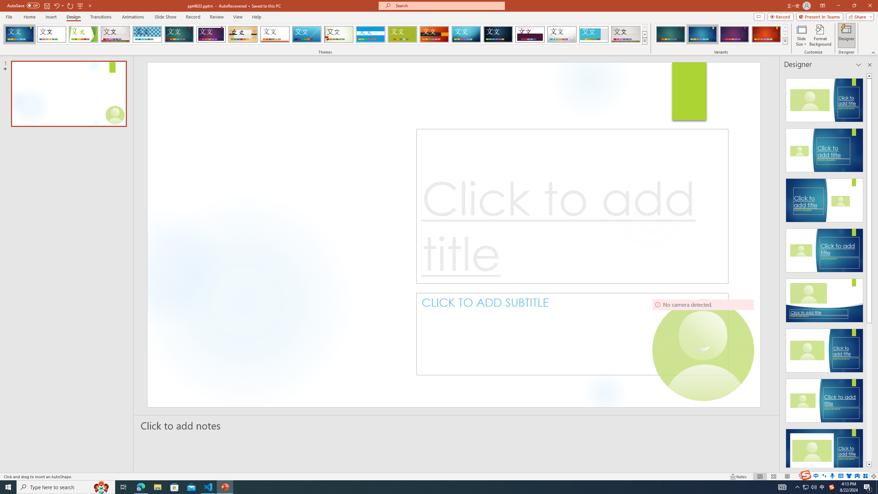 This screenshot has width=878, height=494. Describe the element at coordinates (854, 6) in the screenshot. I see `Restore Down` at that location.